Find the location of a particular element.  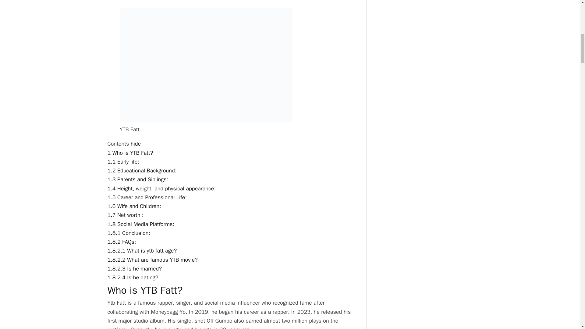

1.6 Wife and Children: is located at coordinates (134, 206).